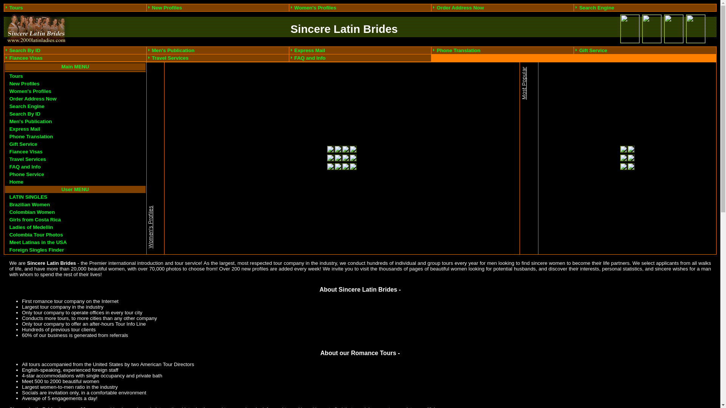 This screenshot has width=726, height=408. What do you see at coordinates (167, 8) in the screenshot?
I see `New Profiles` at bounding box center [167, 8].